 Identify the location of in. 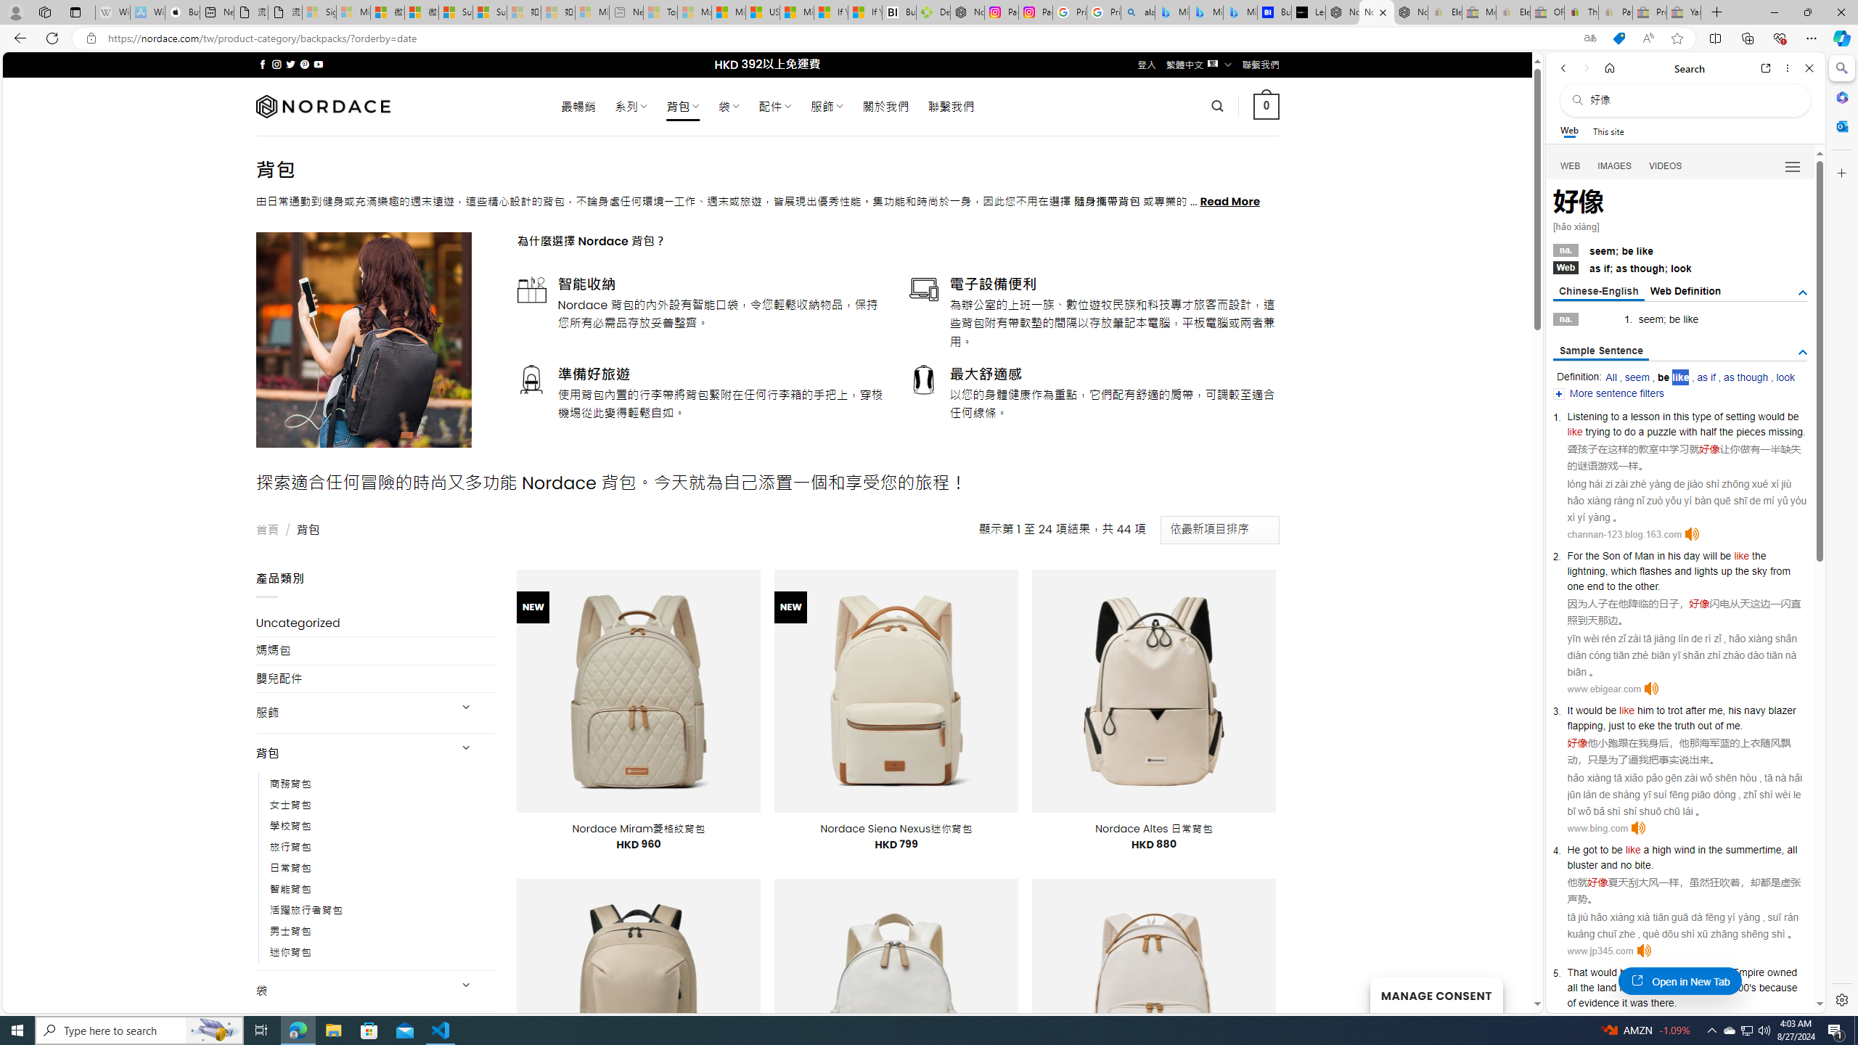
(1677, 988).